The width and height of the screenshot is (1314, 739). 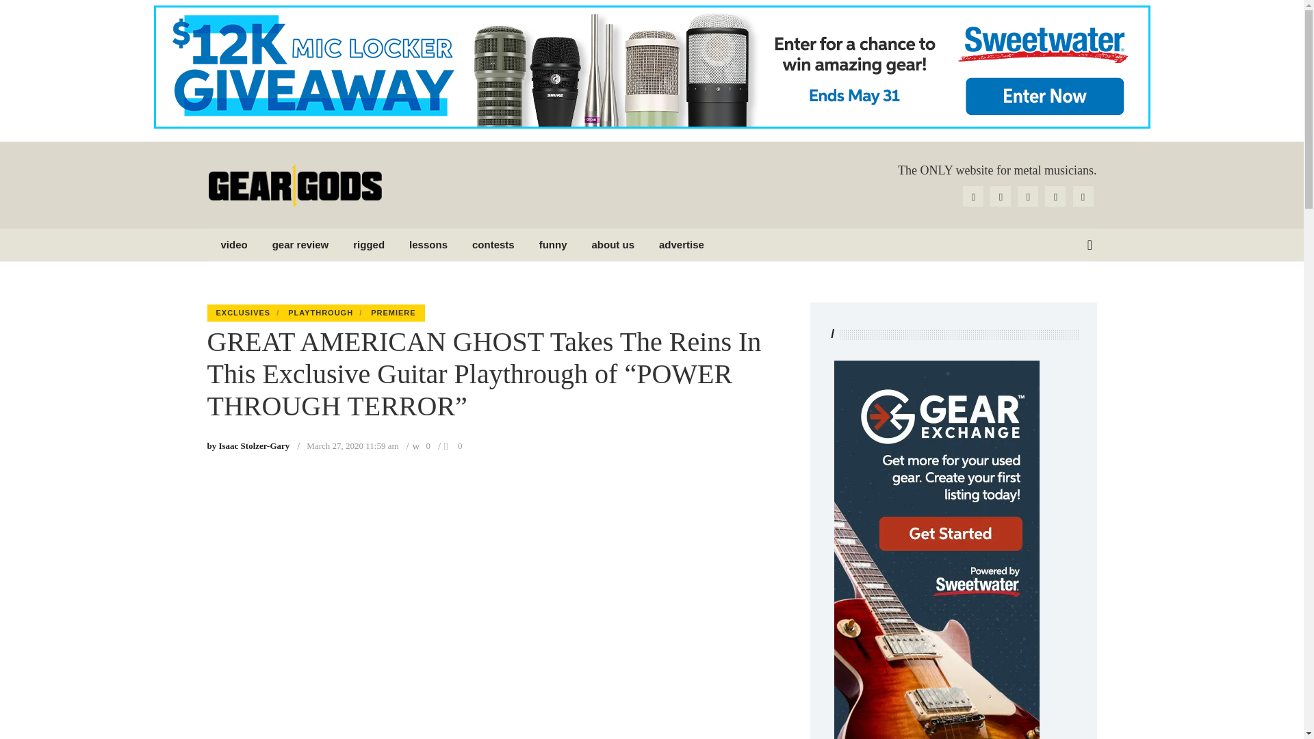 I want to click on video, so click(x=234, y=244).